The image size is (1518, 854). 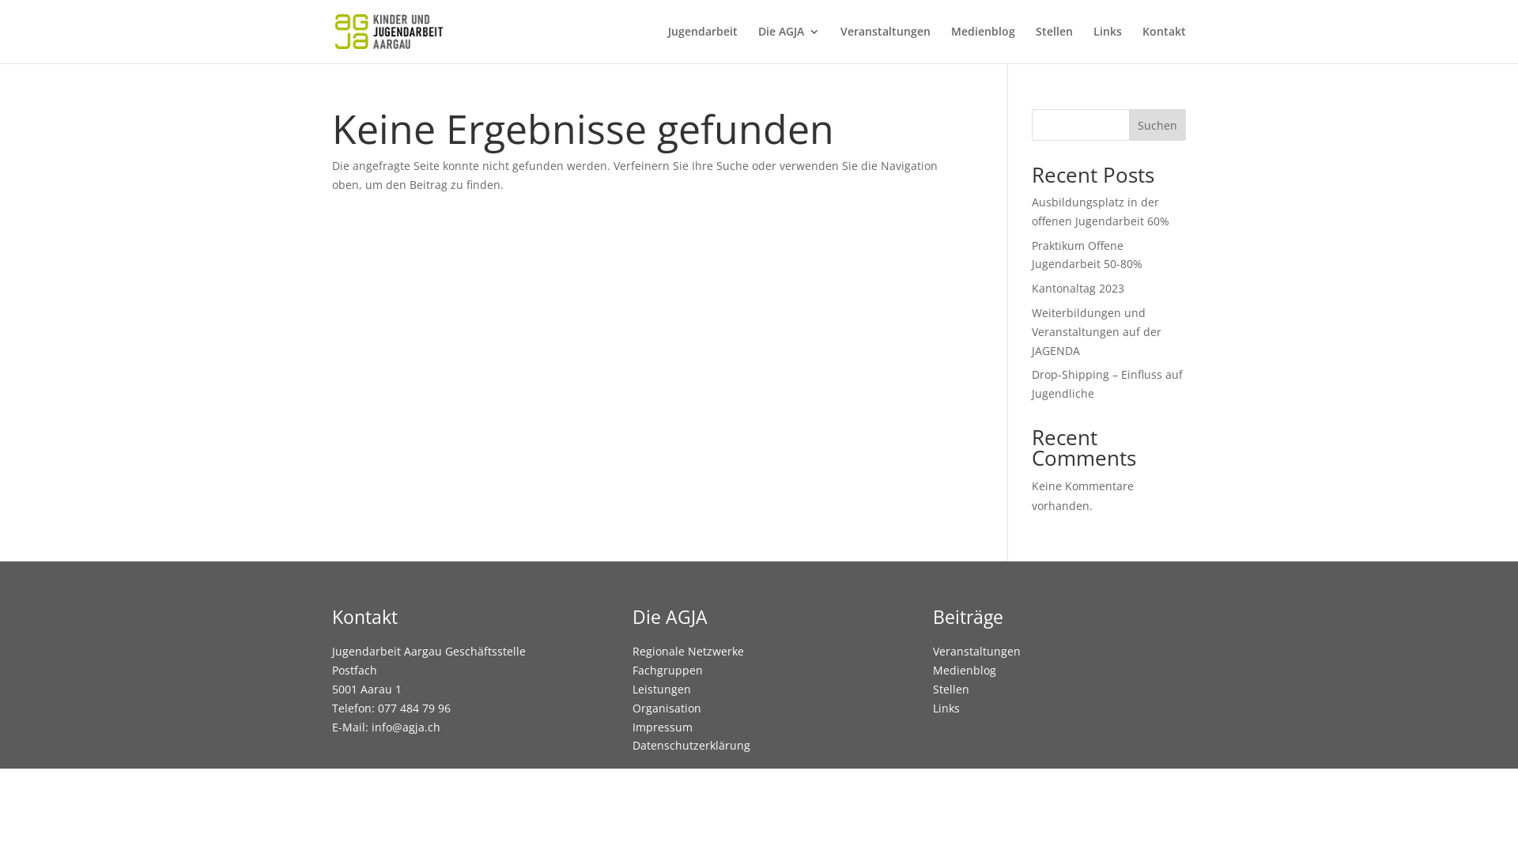 I want to click on Suchen, so click(x=1157, y=125).